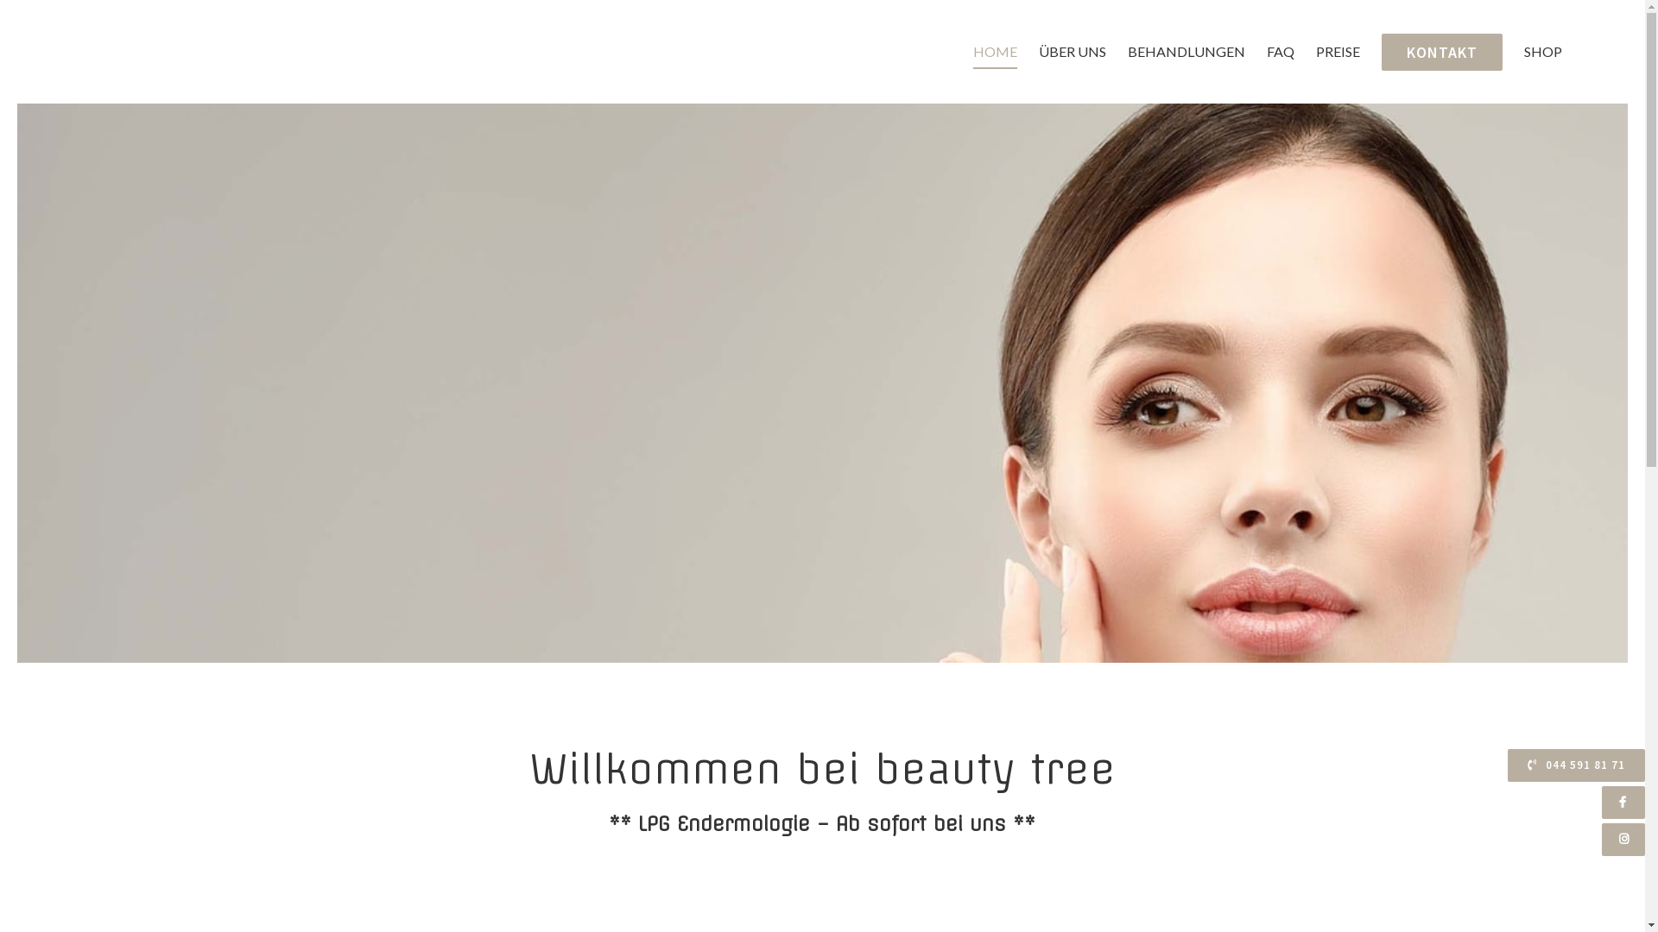  Describe the element at coordinates (1187, 52) in the screenshot. I see `BEHANDLUNGEN` at that location.